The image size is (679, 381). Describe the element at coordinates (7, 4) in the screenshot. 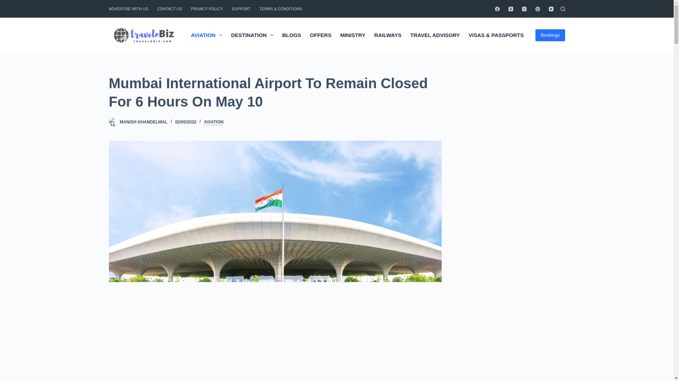

I see `Skip to content` at that location.